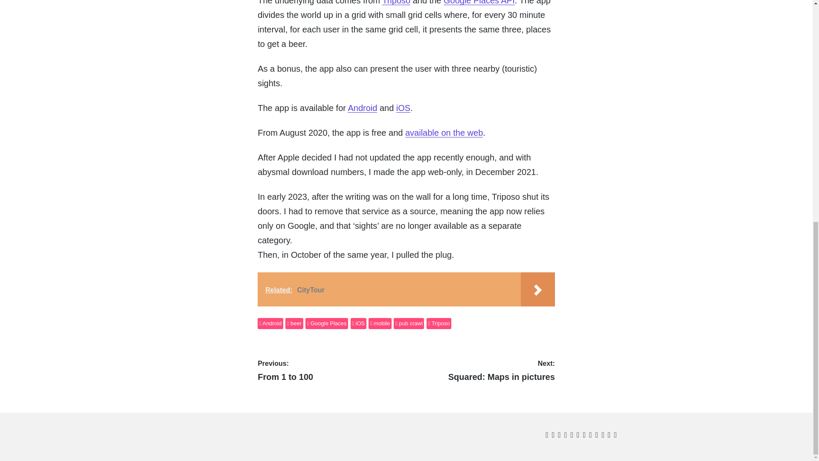 This screenshot has width=819, height=461. What do you see at coordinates (330, 371) in the screenshot?
I see ` mobile` at bounding box center [330, 371].